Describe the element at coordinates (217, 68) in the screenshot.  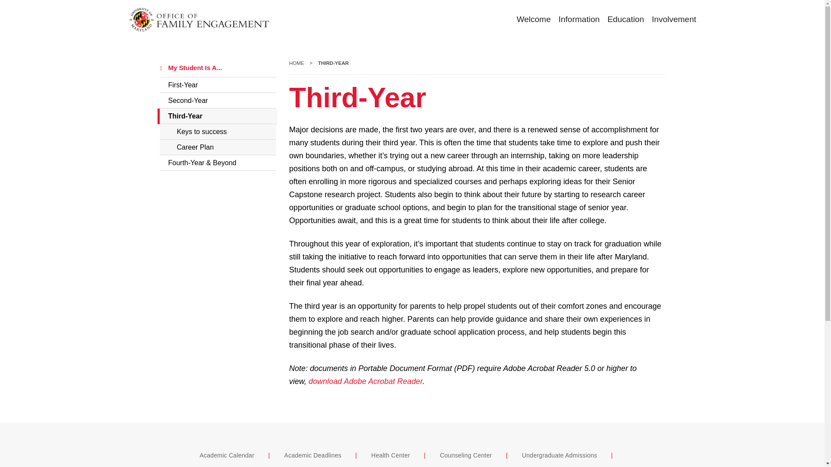
I see `Skip to main content` at that location.